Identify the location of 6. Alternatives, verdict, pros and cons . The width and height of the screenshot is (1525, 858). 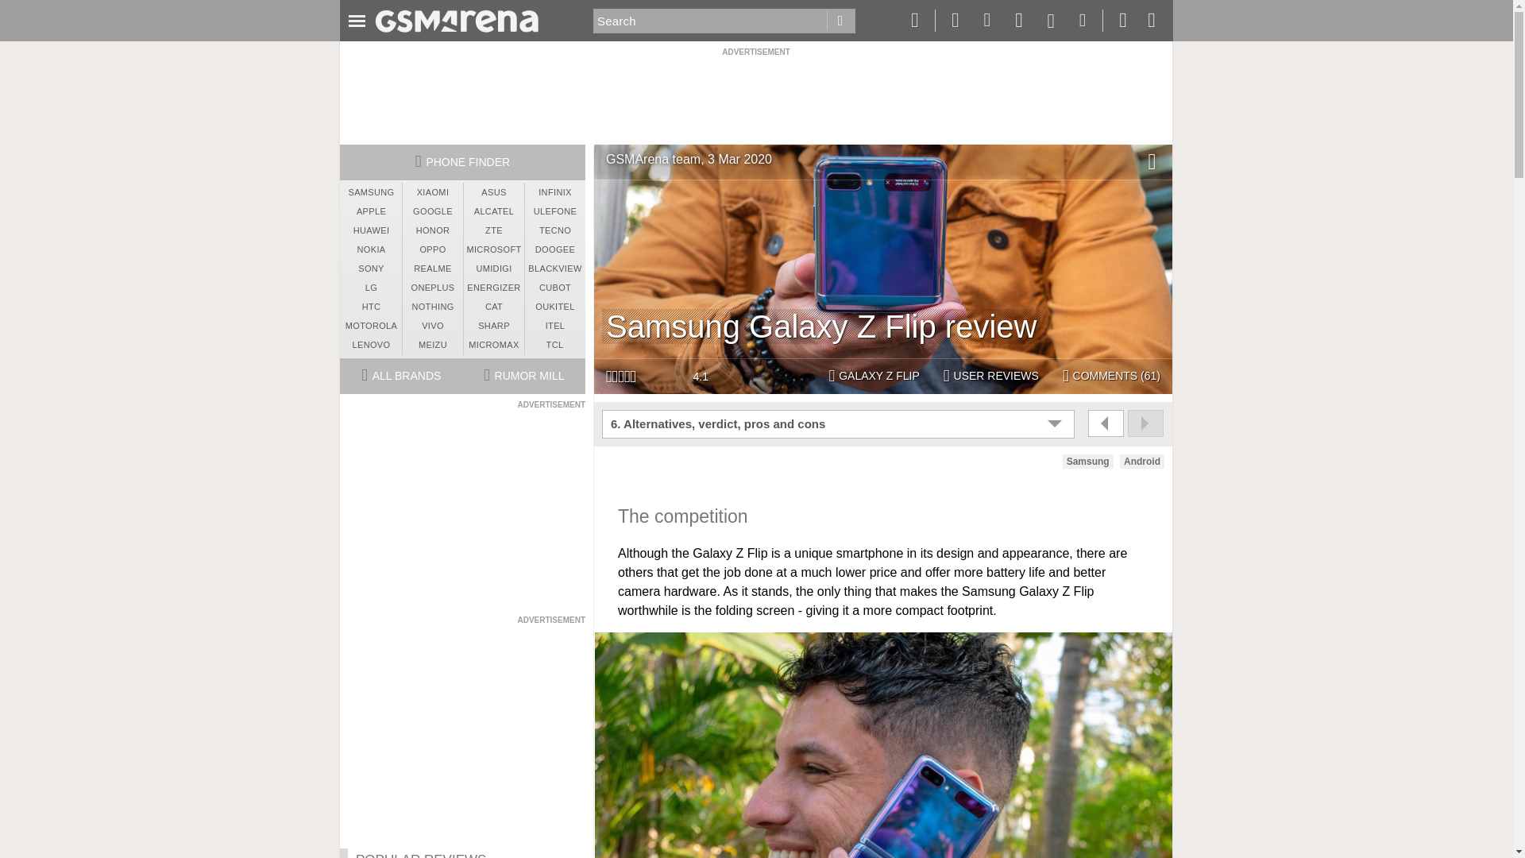
(840, 424).